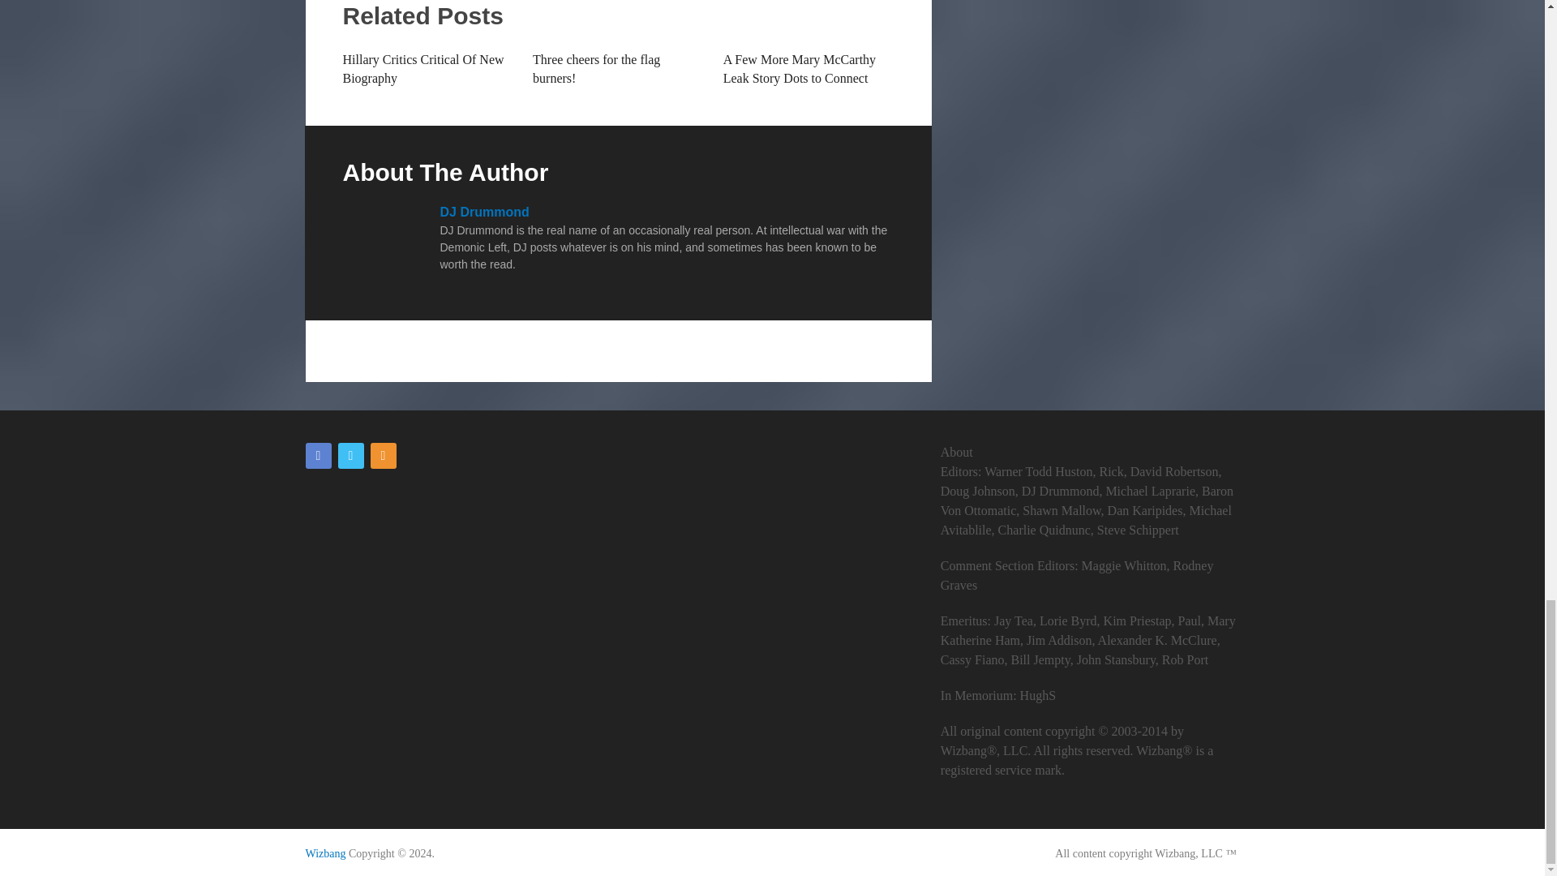 Image resolution: width=1557 pixels, height=876 pixels. What do you see at coordinates (422, 68) in the screenshot?
I see `Hillary Critics Critical Of New Biography` at bounding box center [422, 68].